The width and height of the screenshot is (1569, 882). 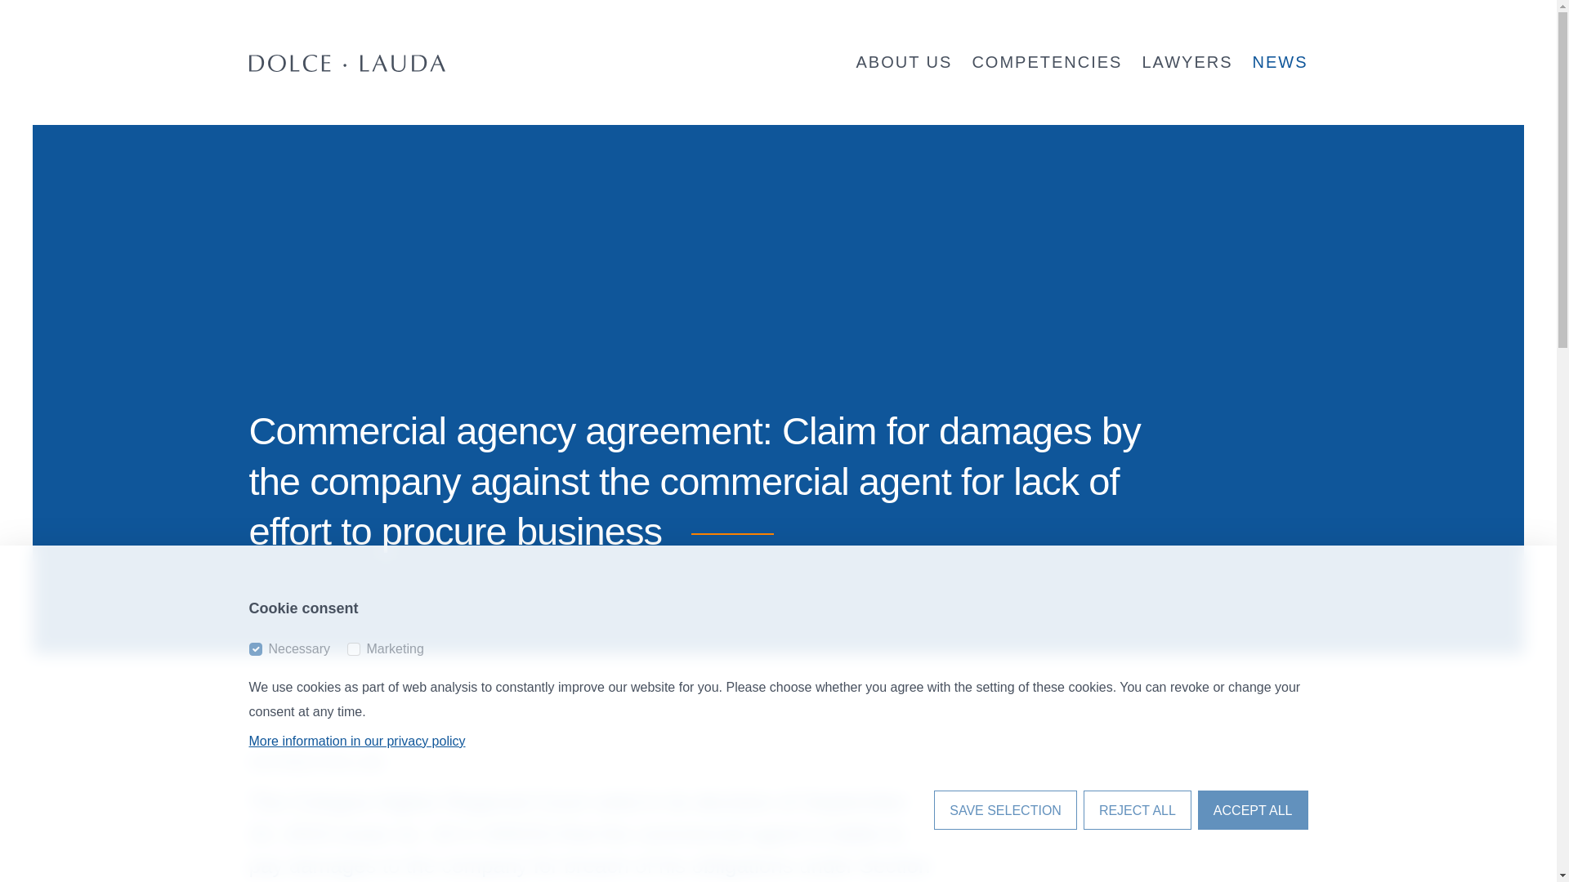 I want to click on NEWS, so click(x=1280, y=62).